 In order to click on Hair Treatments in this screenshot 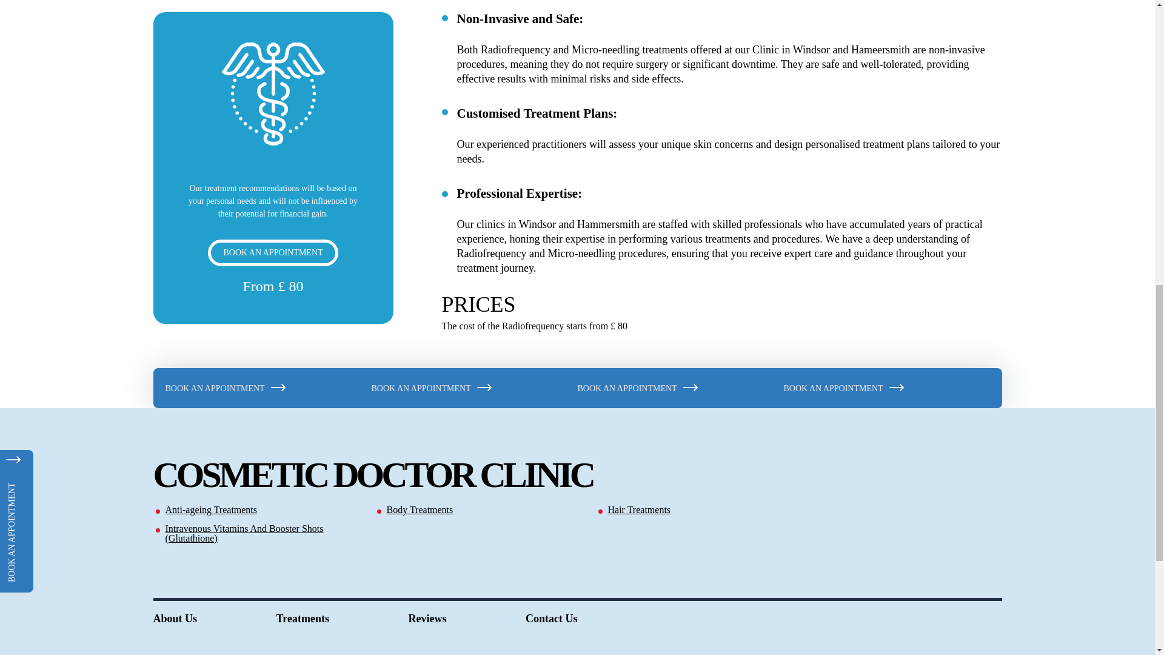, I will do `click(703, 509)`.